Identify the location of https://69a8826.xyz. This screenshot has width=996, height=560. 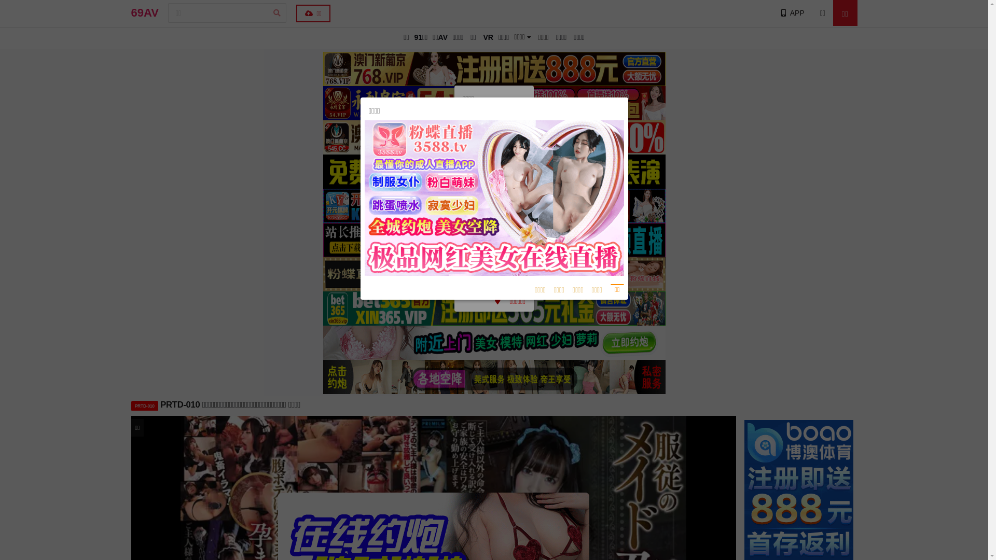
(494, 146).